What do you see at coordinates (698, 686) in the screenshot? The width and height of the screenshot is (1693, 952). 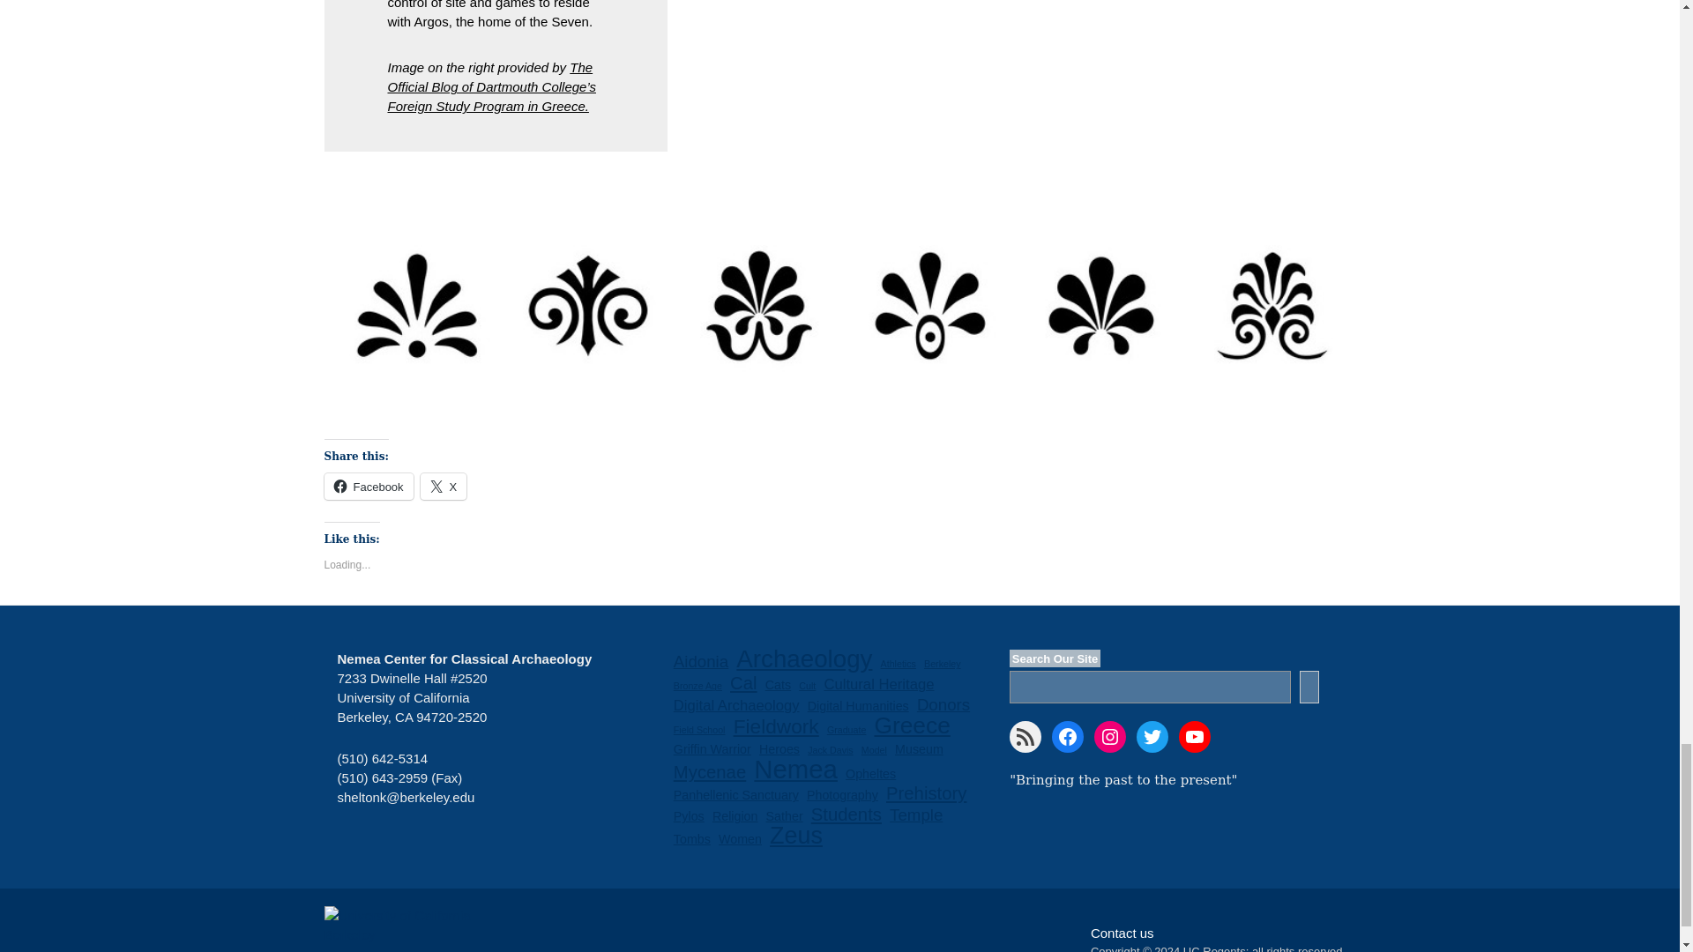 I see `Bronze Age` at bounding box center [698, 686].